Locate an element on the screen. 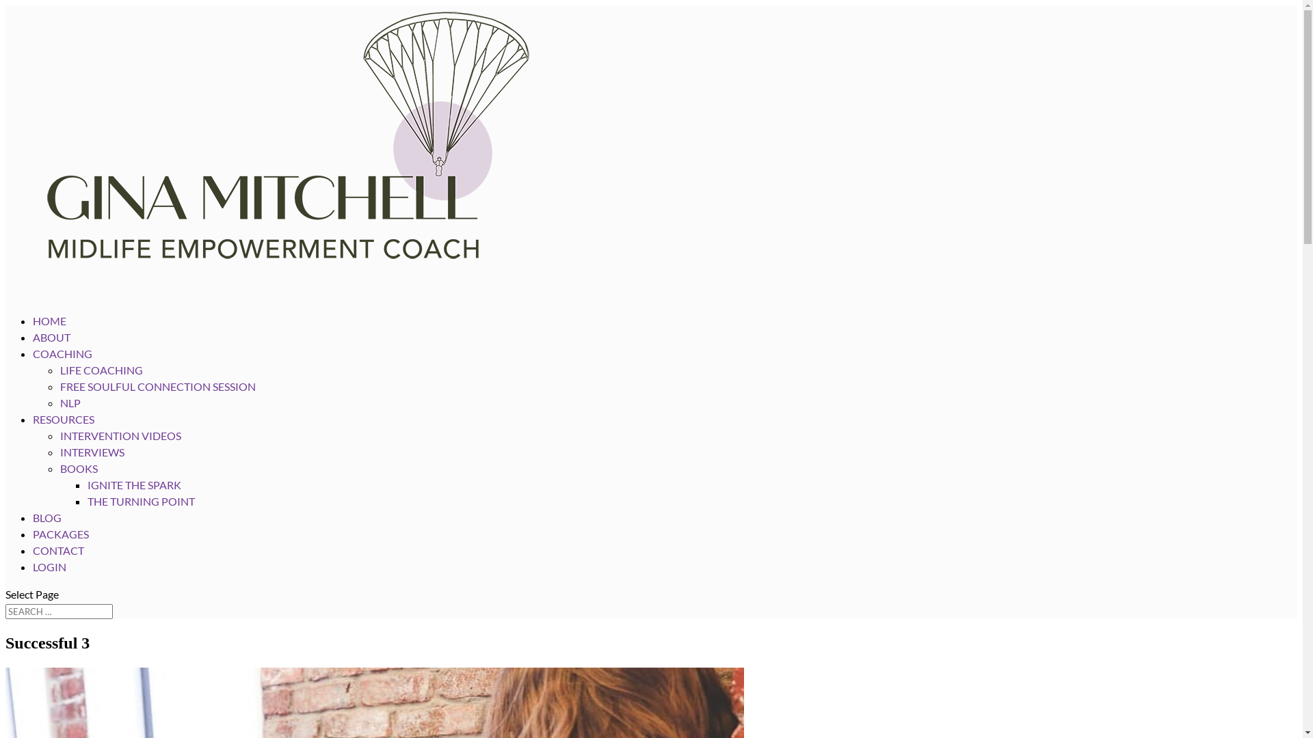 The image size is (1313, 738). LIFE COACHING is located at coordinates (101, 370).